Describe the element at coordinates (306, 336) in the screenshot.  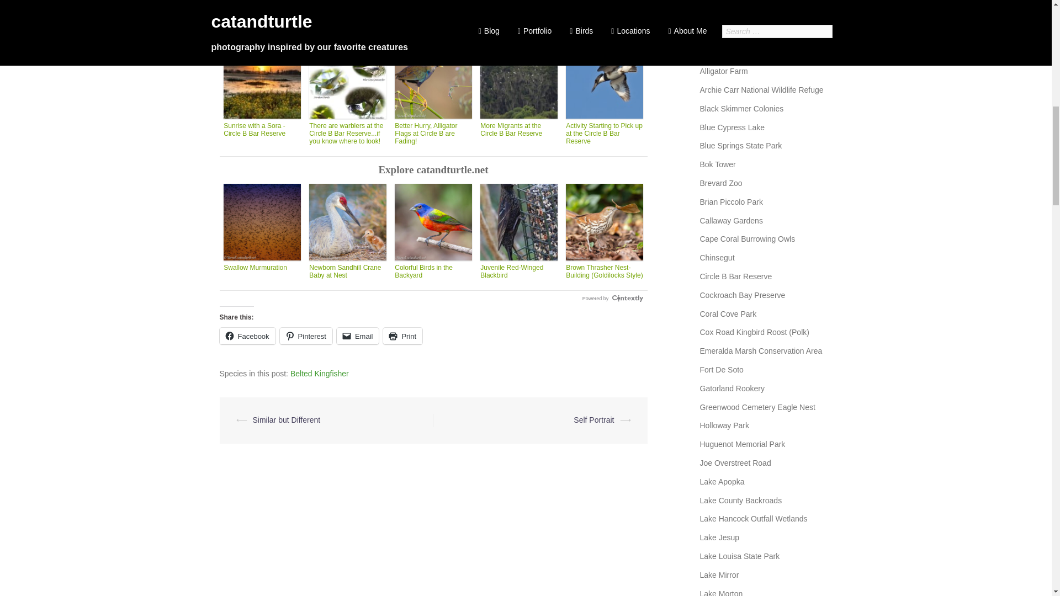
I see `Pinterest` at that location.